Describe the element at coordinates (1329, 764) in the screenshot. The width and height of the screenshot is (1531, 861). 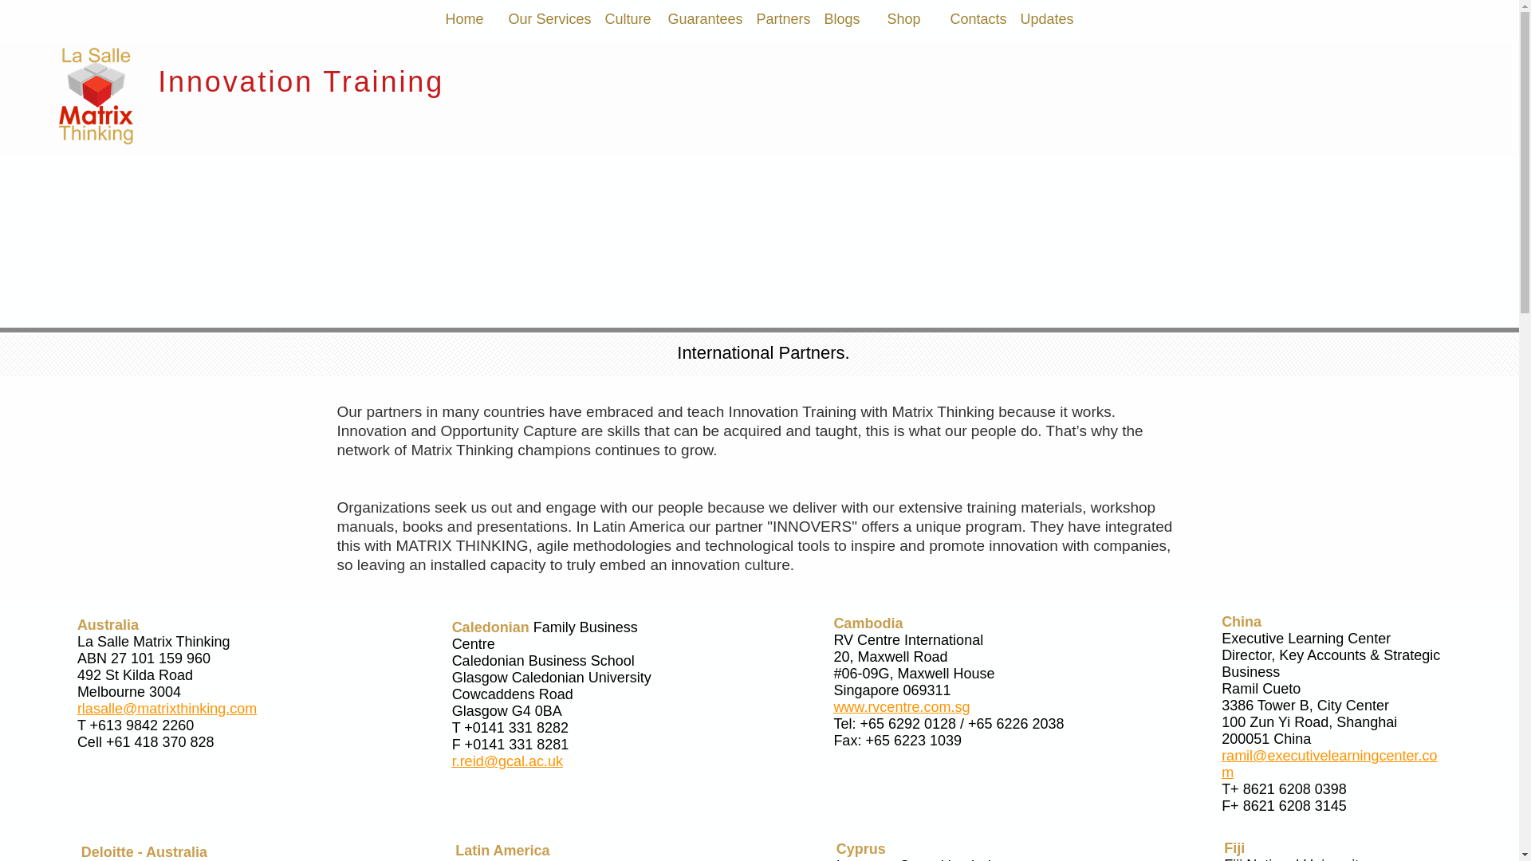
I see `ramil@executivelearningcenter.com` at that location.